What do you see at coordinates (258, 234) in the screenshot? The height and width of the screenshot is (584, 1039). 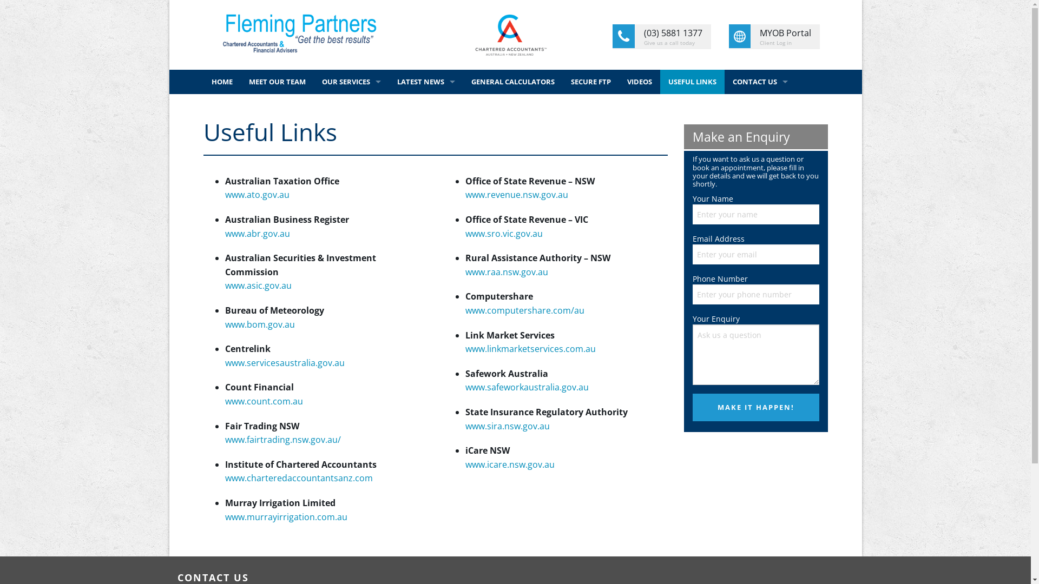 I see `www.abr.gov.au` at bounding box center [258, 234].